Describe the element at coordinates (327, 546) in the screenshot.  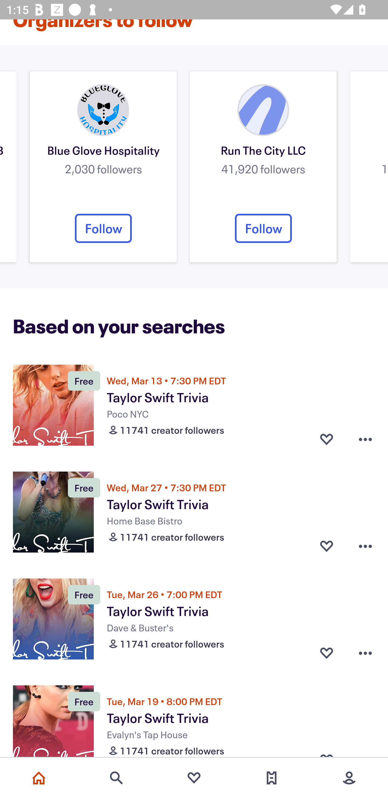
I see `Favorite button` at that location.